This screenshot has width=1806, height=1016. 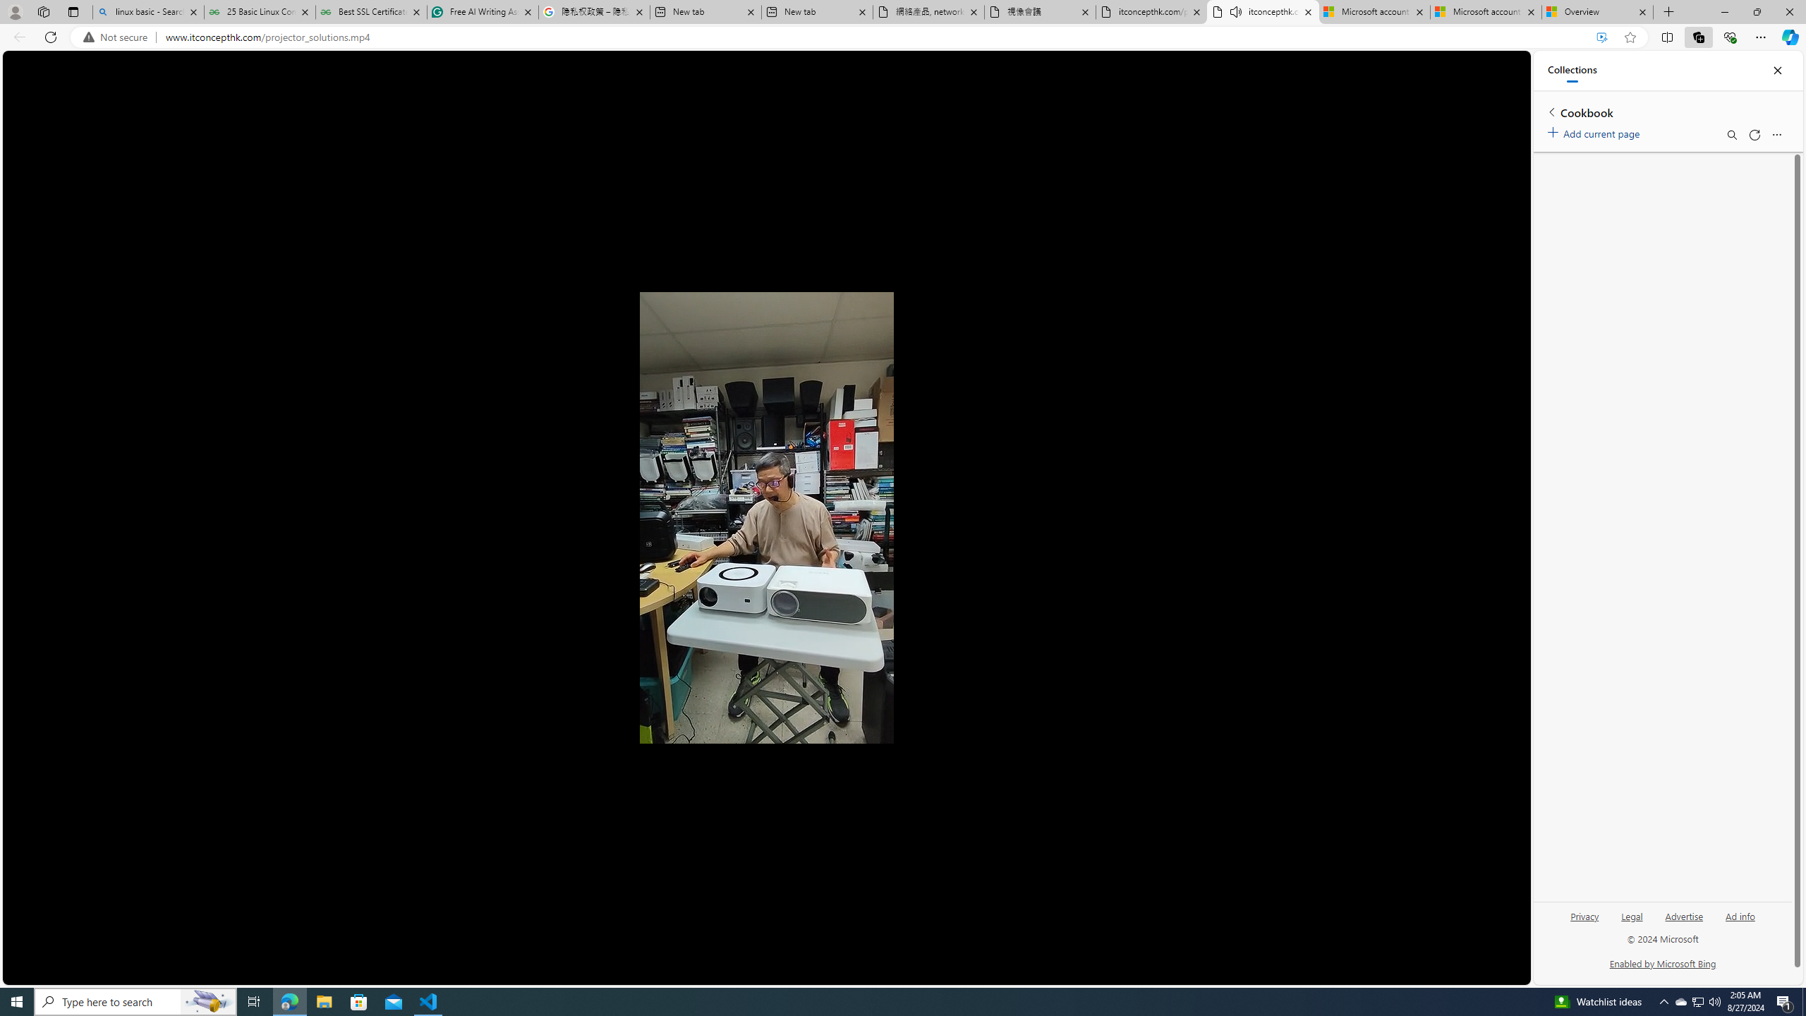 I want to click on itconcepthk.com/projector_solutions.mp4 - Audio playing, so click(x=1263, y=12).